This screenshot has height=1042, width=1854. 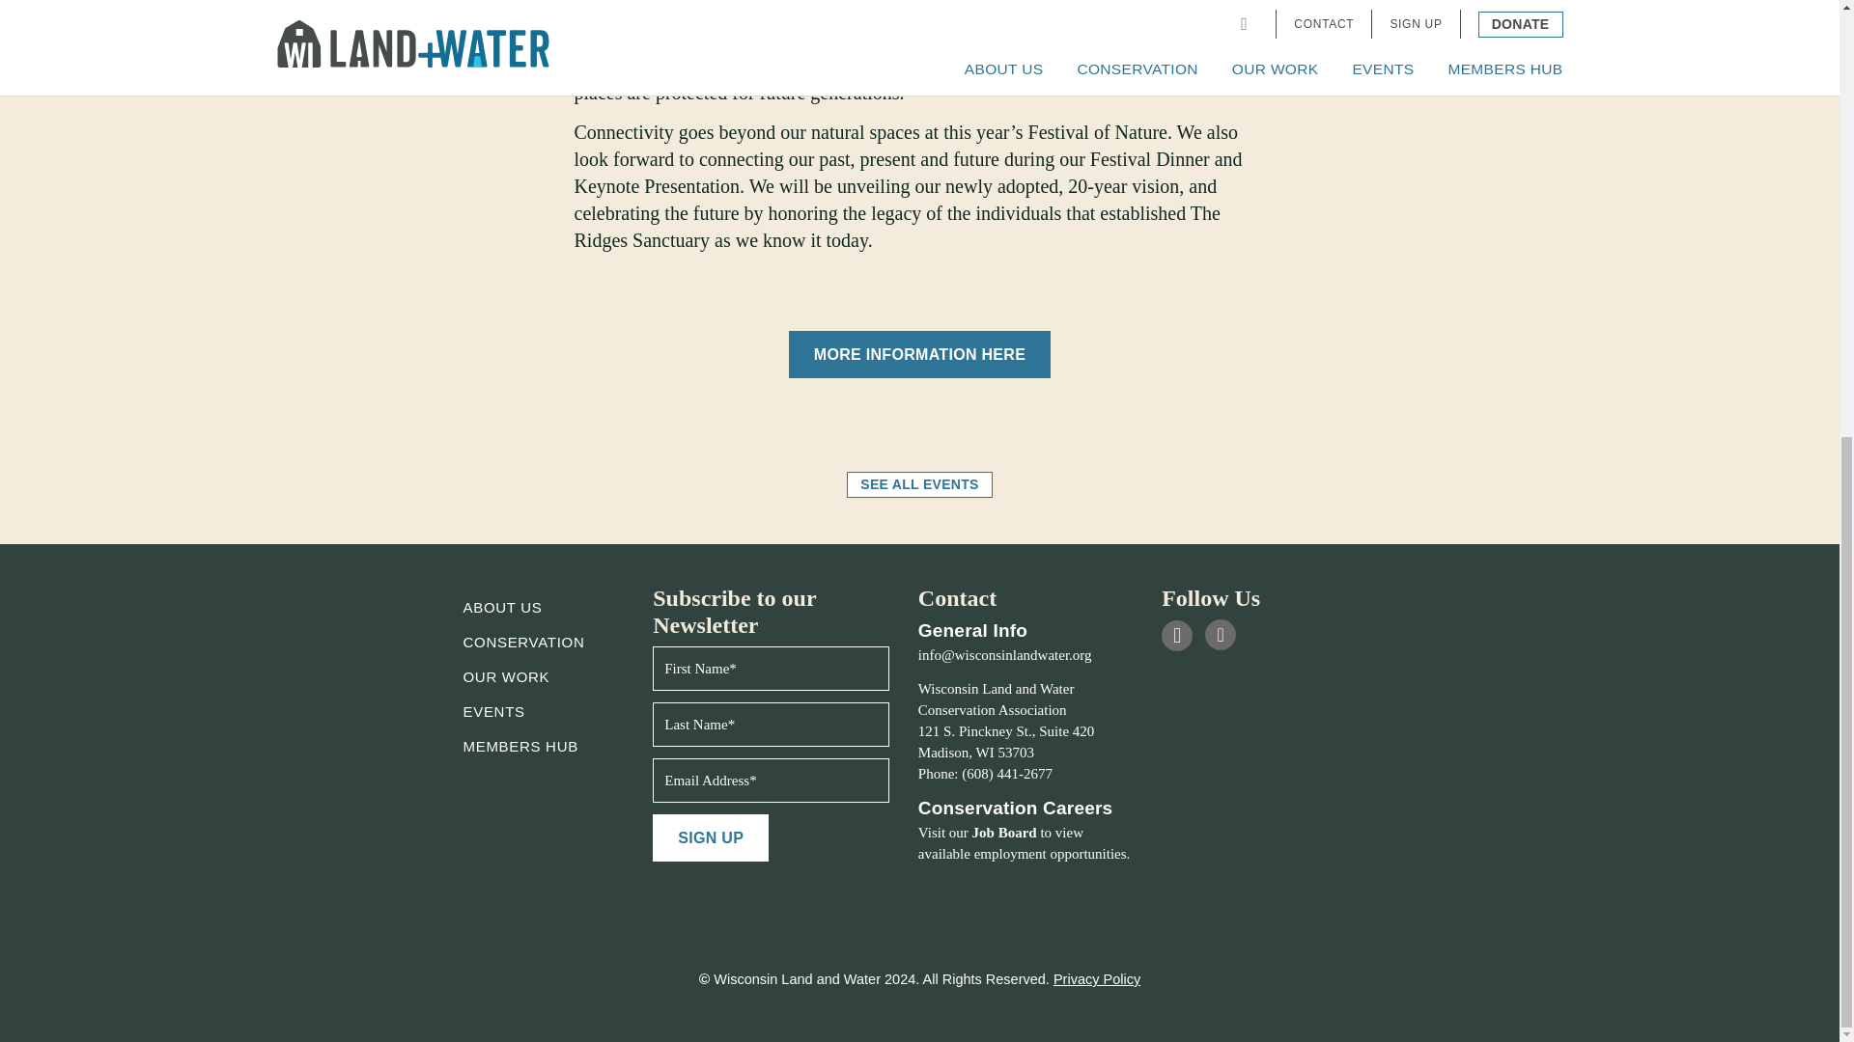 What do you see at coordinates (1004, 832) in the screenshot?
I see `Job Board` at bounding box center [1004, 832].